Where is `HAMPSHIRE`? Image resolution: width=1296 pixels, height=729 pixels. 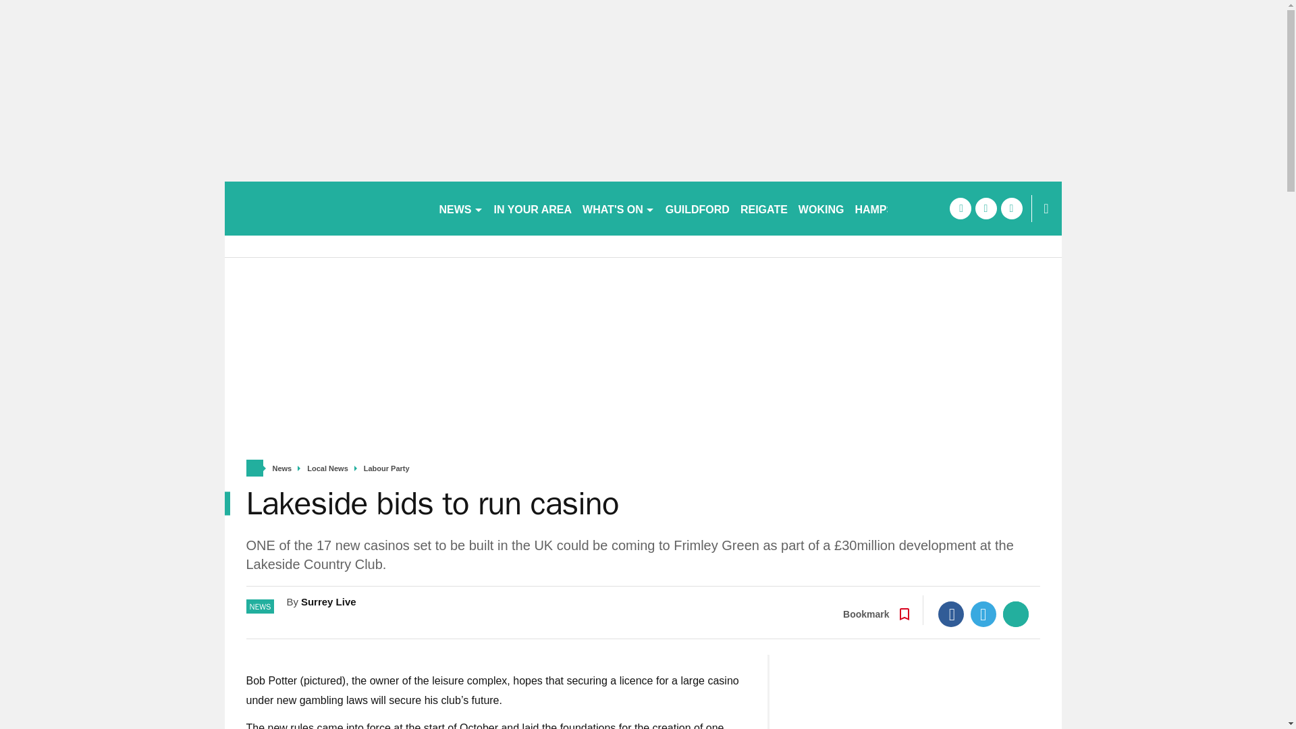 HAMPSHIRE is located at coordinates (887, 208).